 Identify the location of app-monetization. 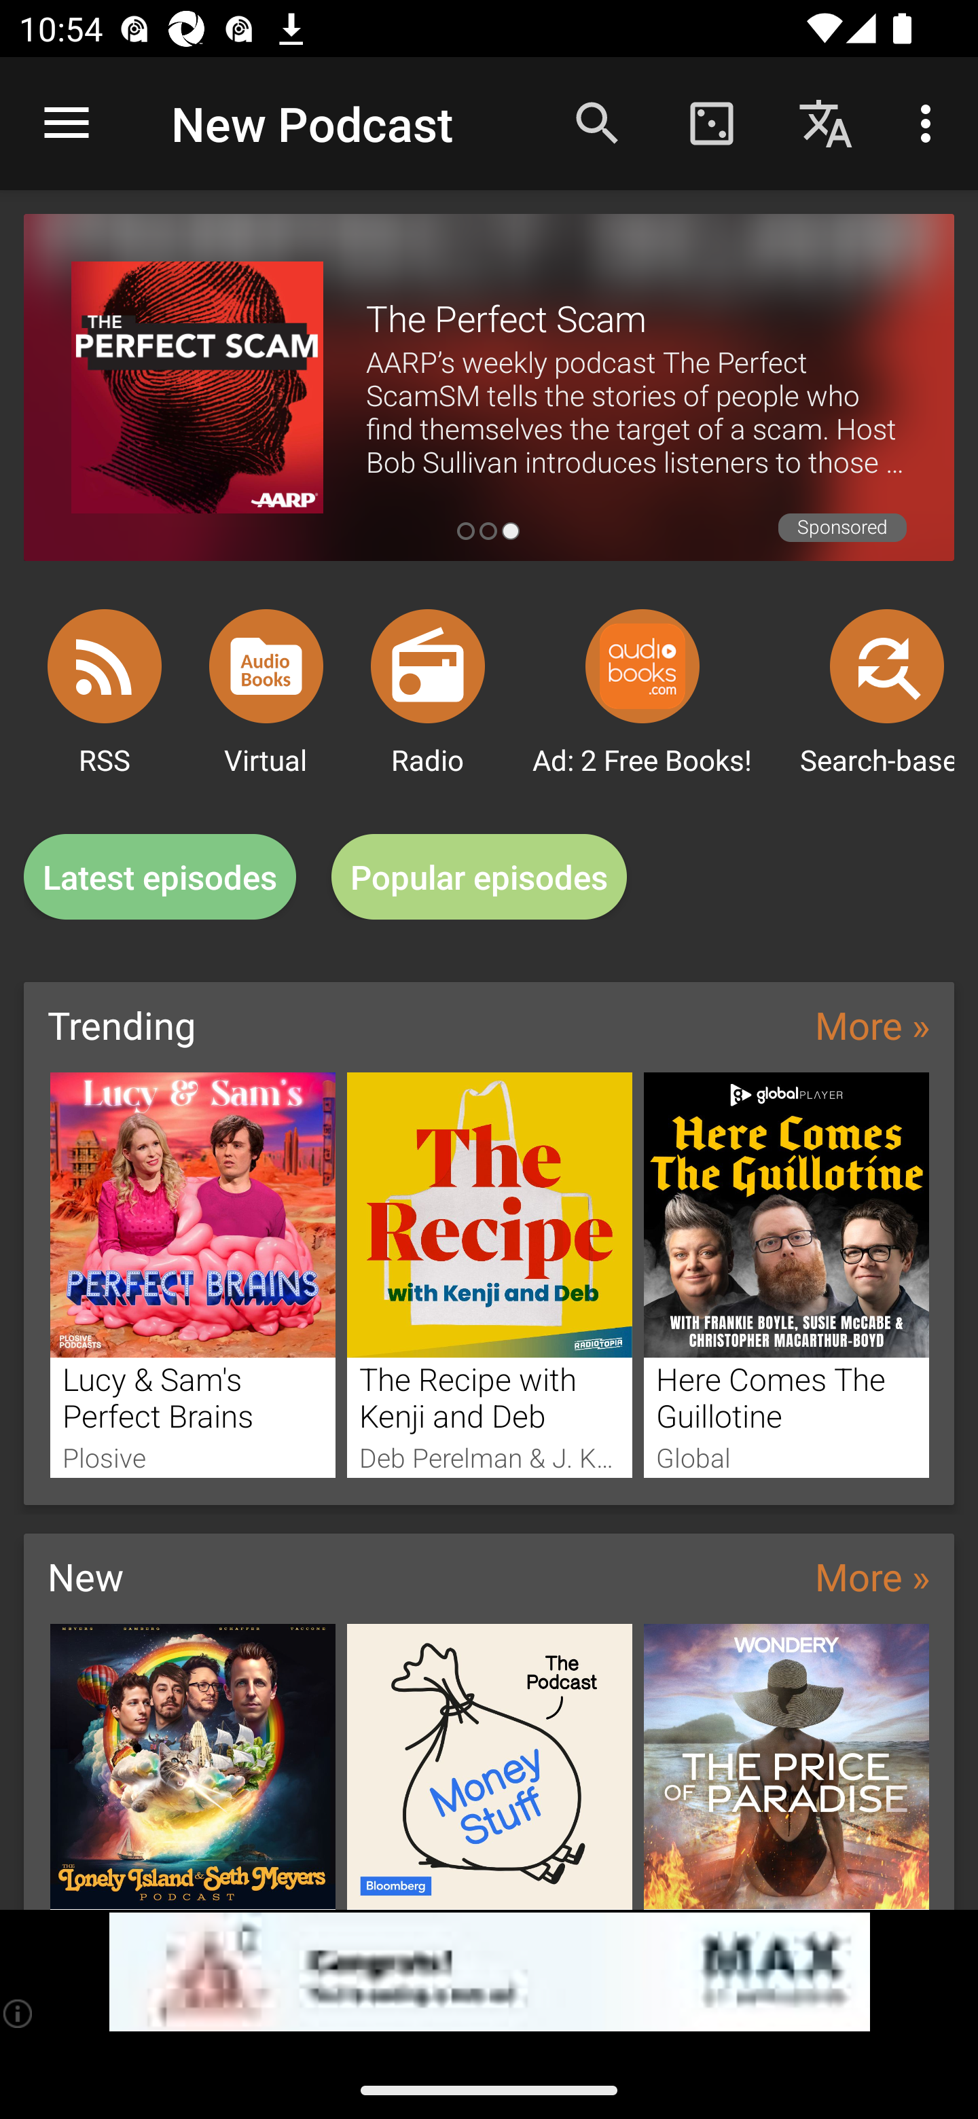
(489, 1972).